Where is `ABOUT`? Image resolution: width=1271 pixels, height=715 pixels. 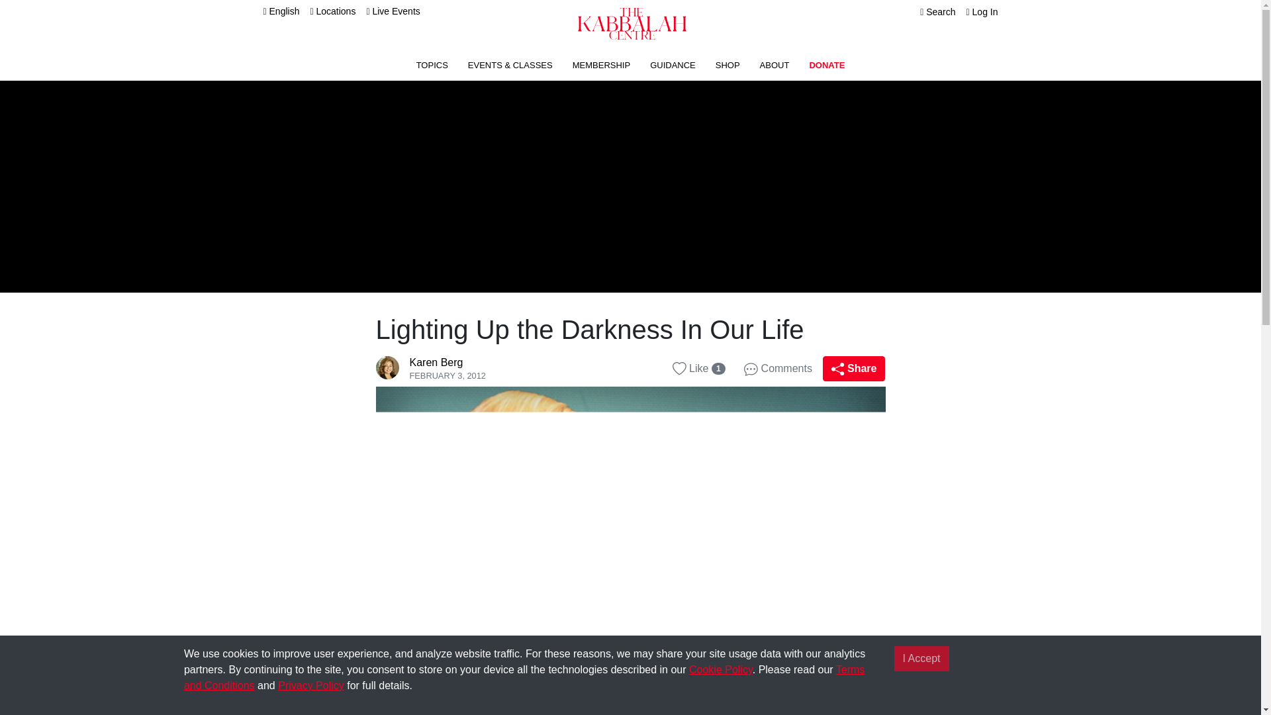
ABOUT is located at coordinates (775, 65).